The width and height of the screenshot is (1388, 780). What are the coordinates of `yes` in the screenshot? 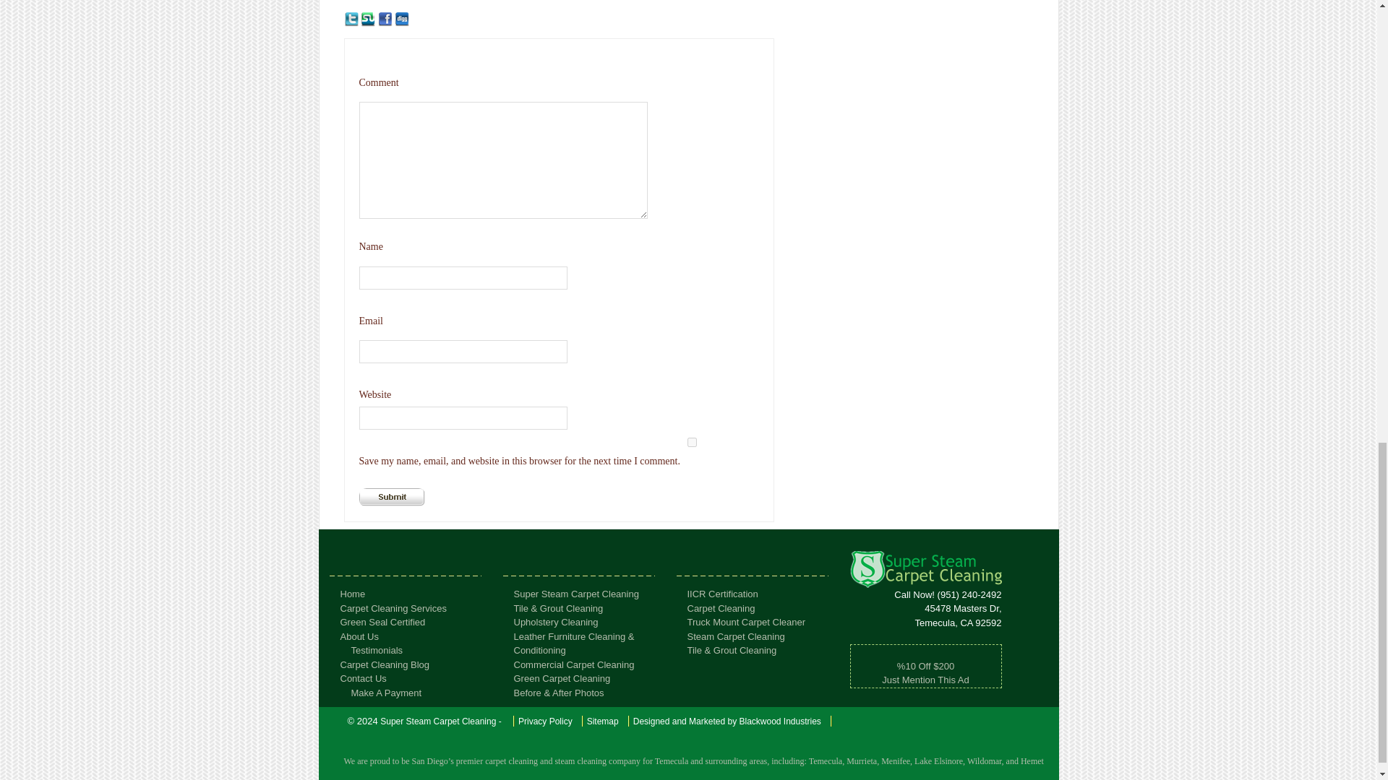 It's located at (691, 442).